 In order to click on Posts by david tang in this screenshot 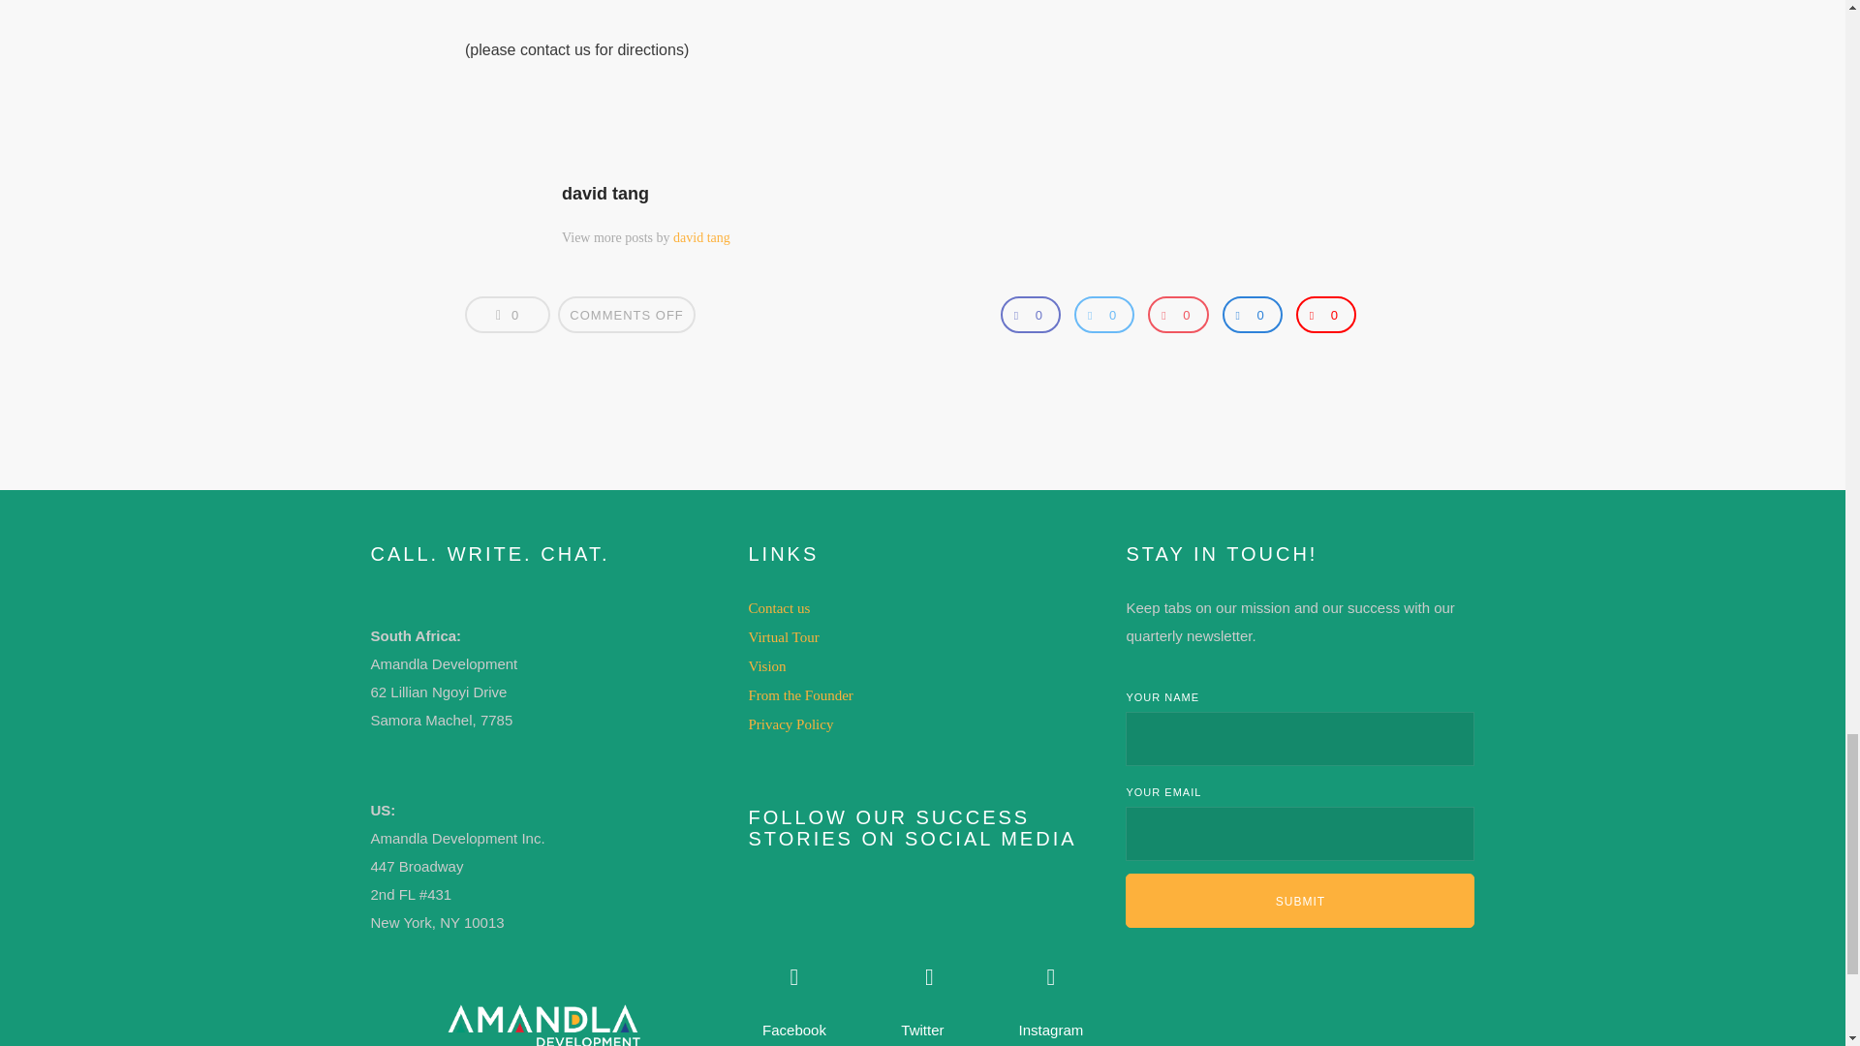, I will do `click(604, 194)`.